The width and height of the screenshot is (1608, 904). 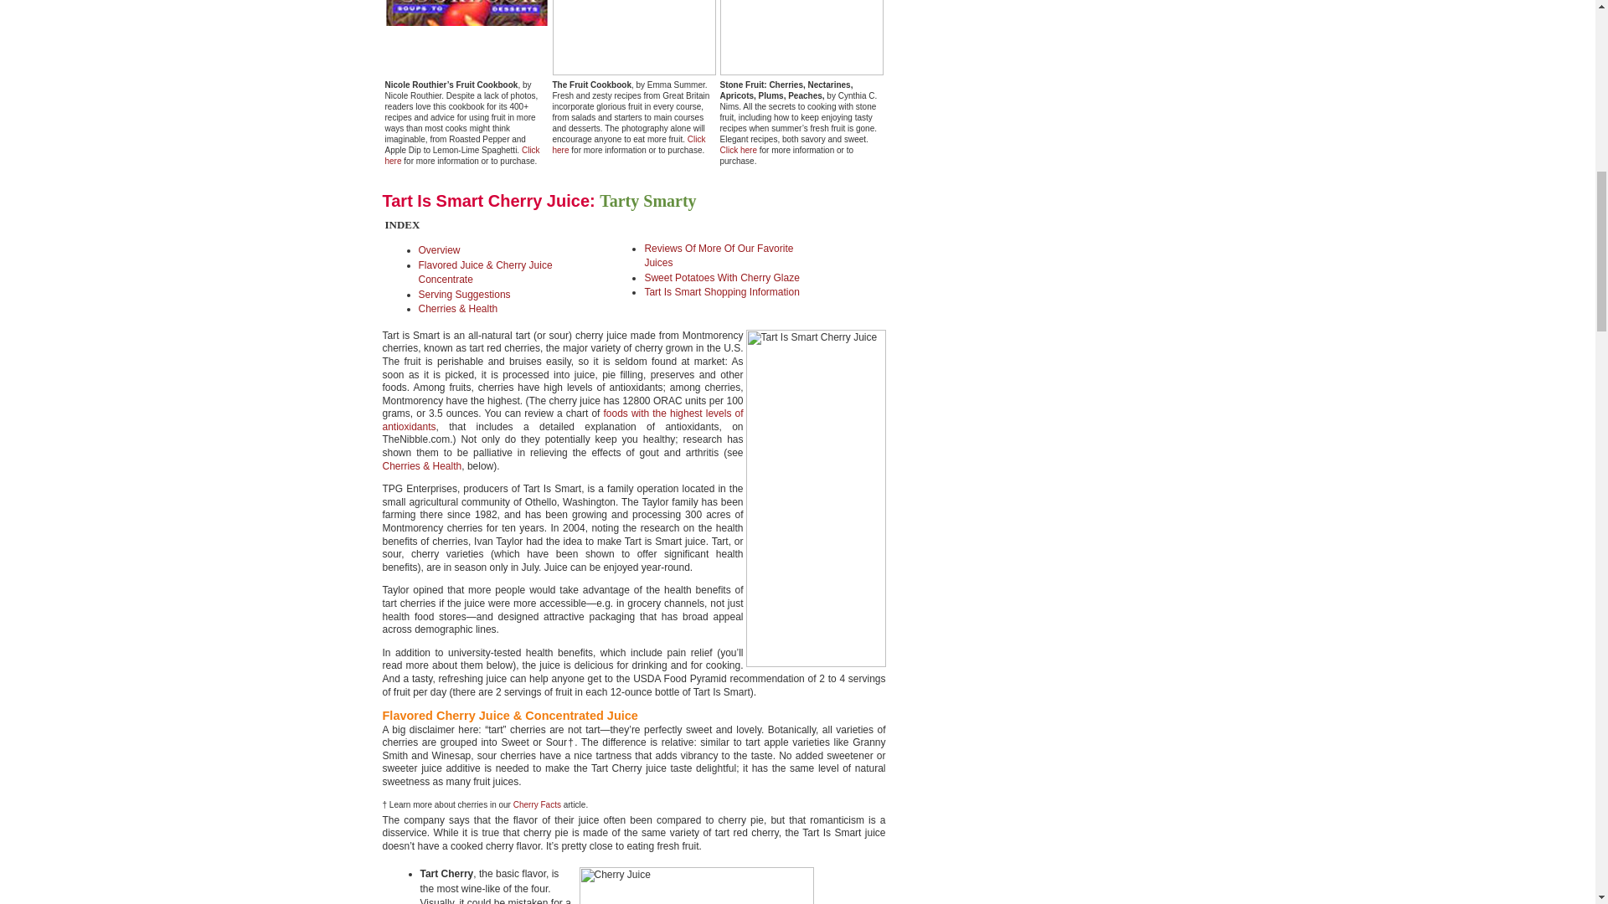 I want to click on Click here, so click(x=629, y=144).